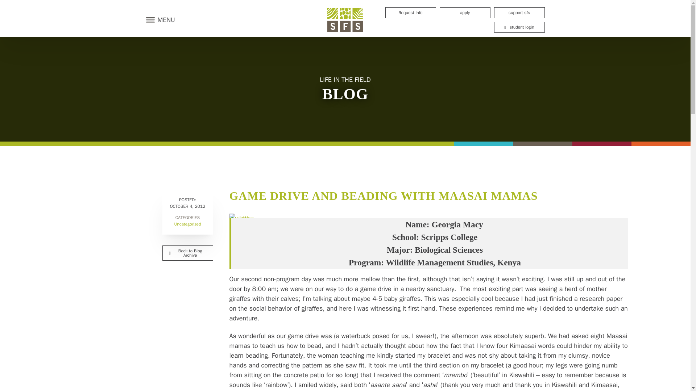 This screenshot has height=391, width=696. I want to click on student login, so click(519, 27).